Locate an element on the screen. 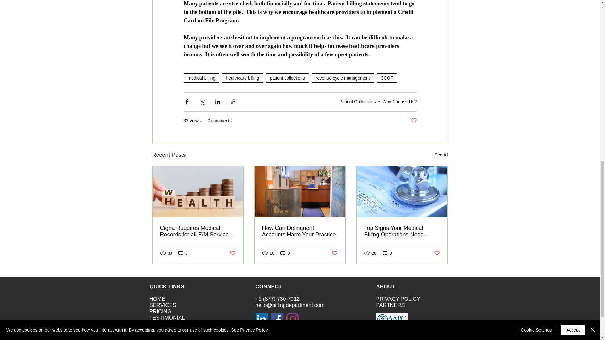 The height and width of the screenshot is (340, 605). healthcare billing is located at coordinates (243, 78).